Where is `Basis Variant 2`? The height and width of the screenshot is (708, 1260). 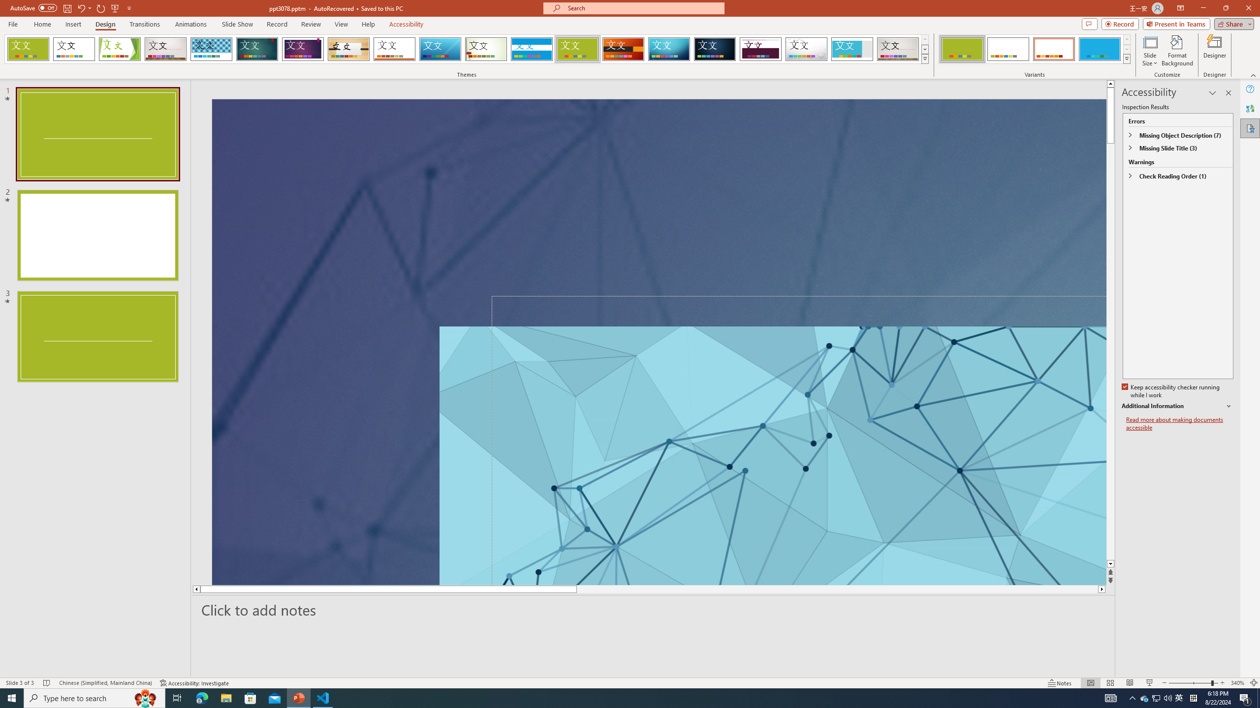
Basis Variant 2 is located at coordinates (1008, 49).